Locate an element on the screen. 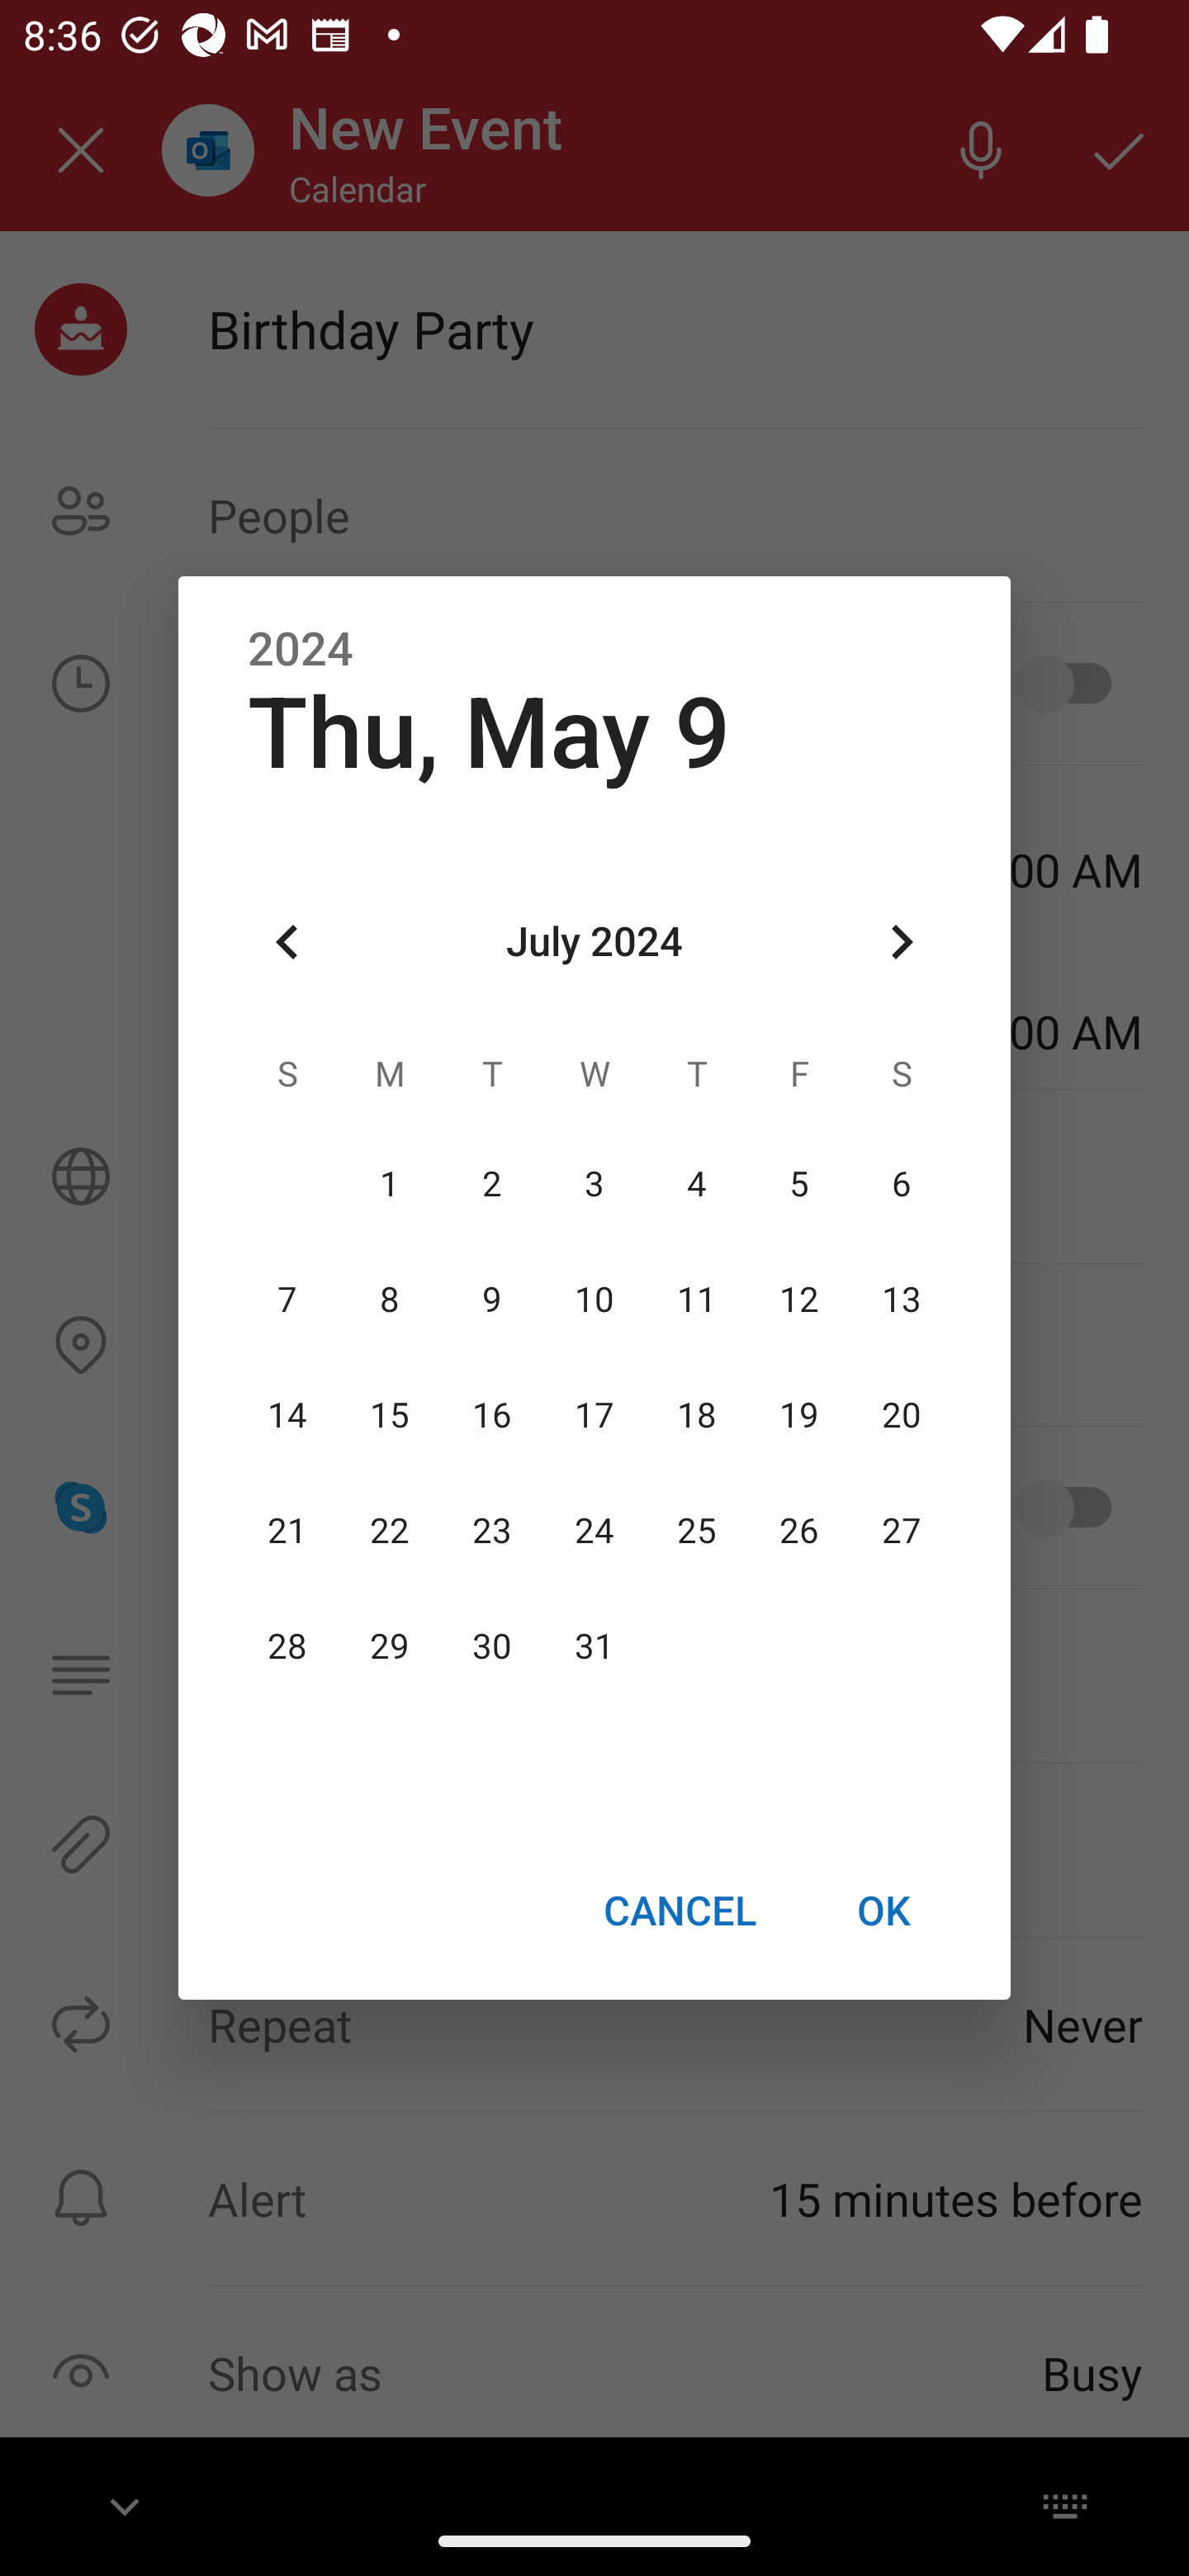 The image size is (1189, 2576). 13 13 July 2024 is located at coordinates (901, 1300).